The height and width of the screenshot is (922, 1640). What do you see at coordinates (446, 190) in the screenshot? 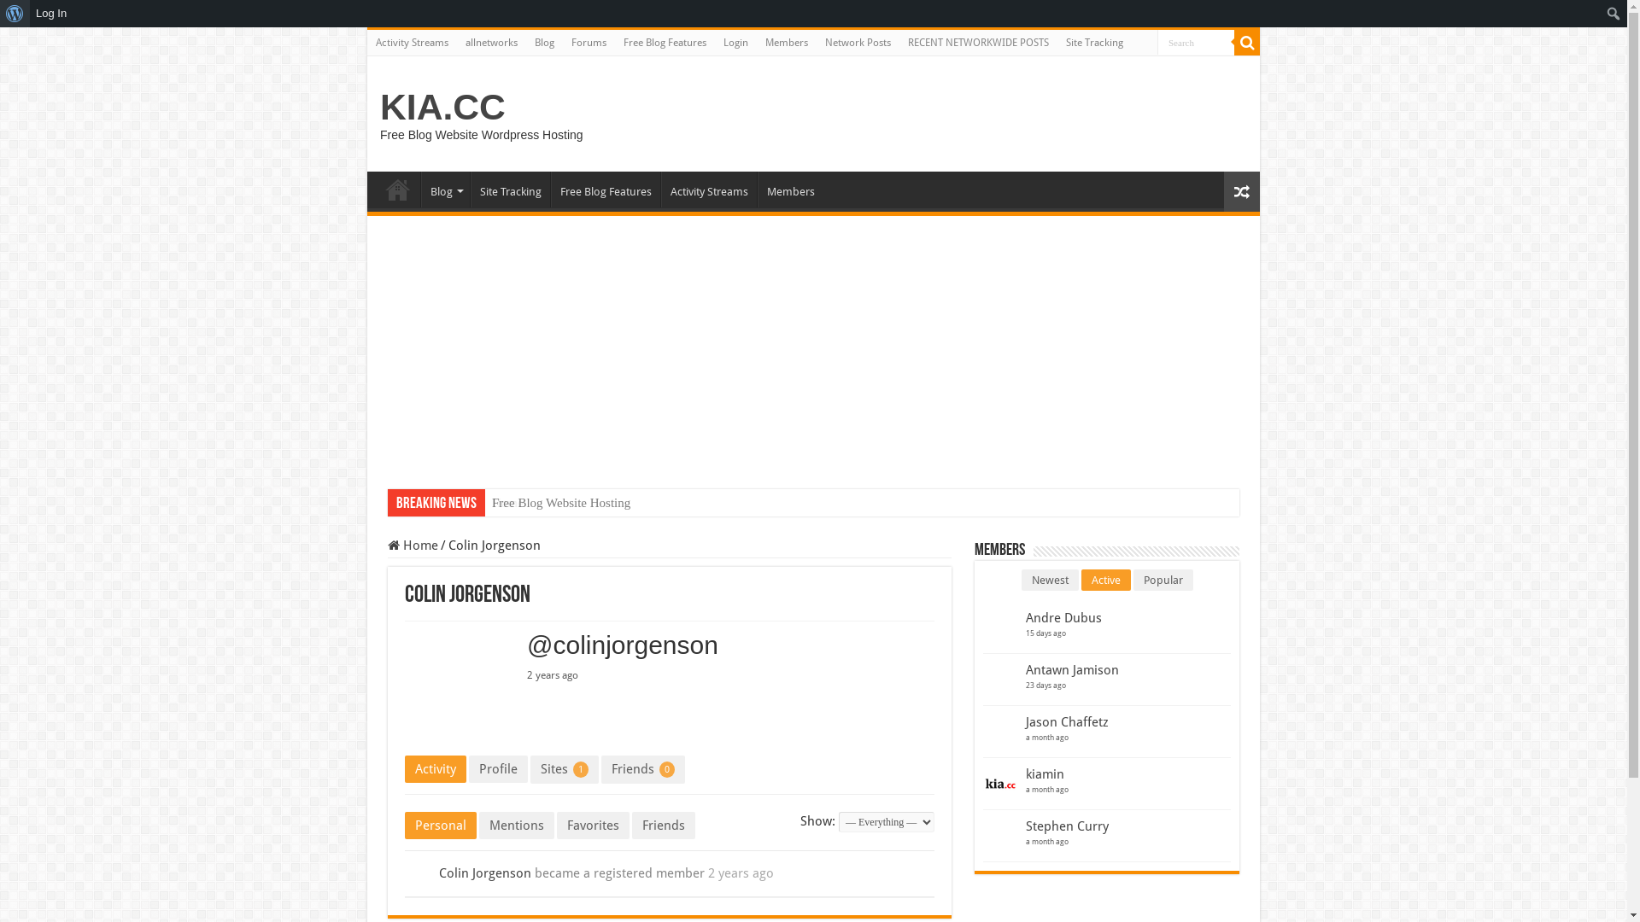
I see `Blog` at bounding box center [446, 190].